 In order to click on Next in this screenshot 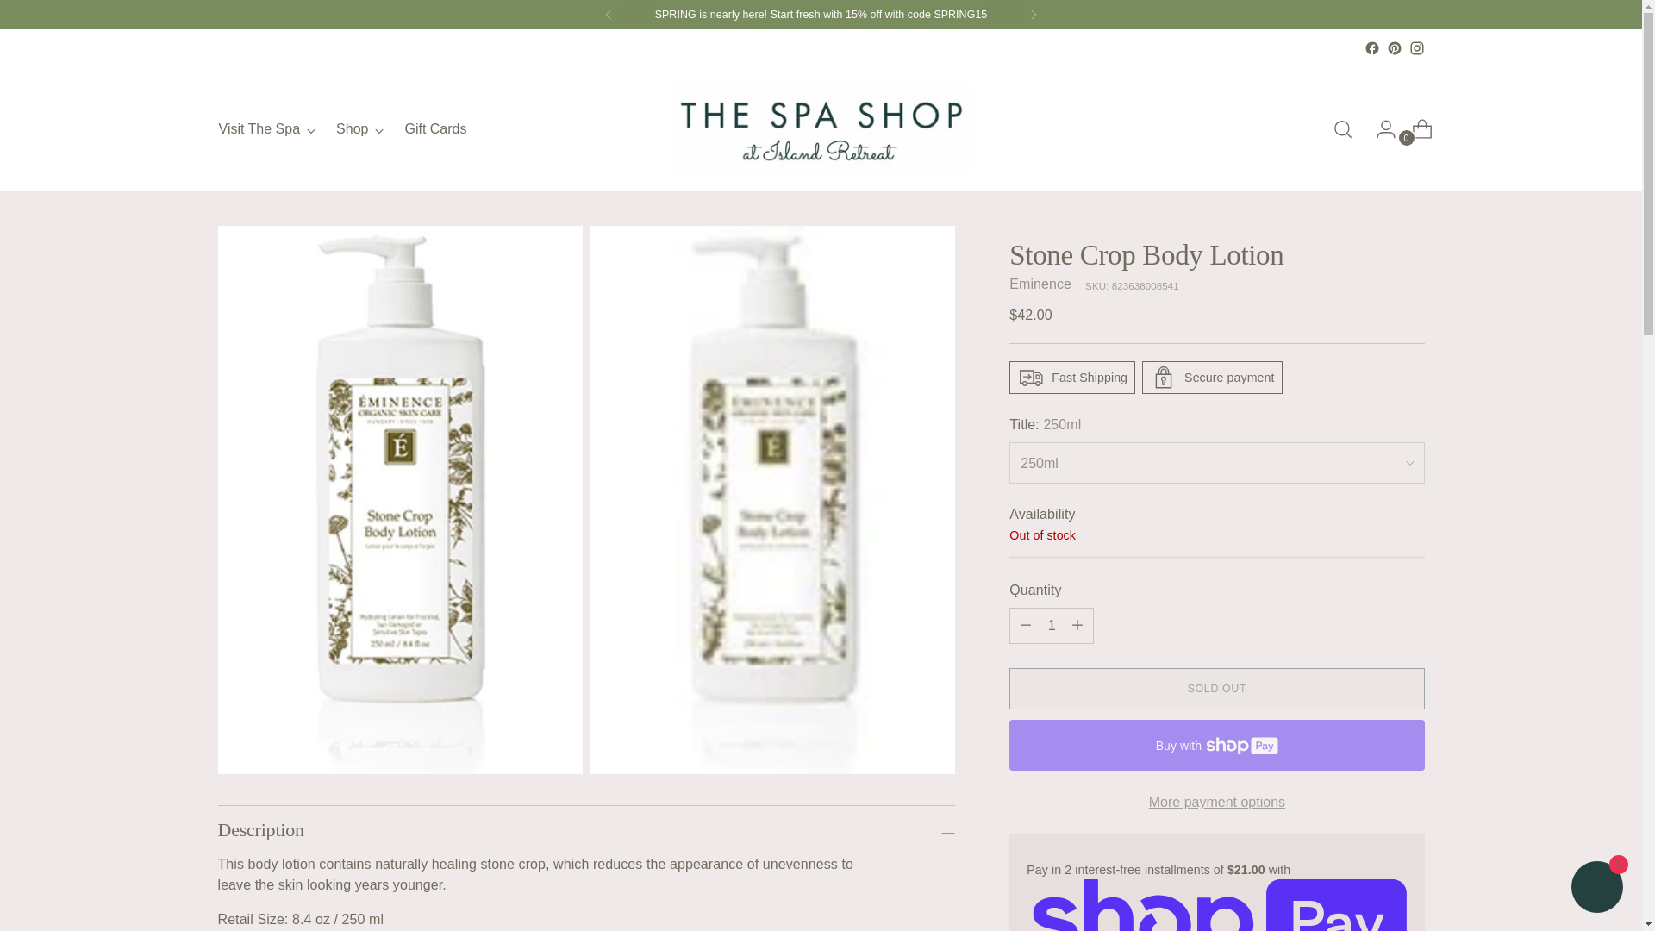, I will do `click(359, 129)`.